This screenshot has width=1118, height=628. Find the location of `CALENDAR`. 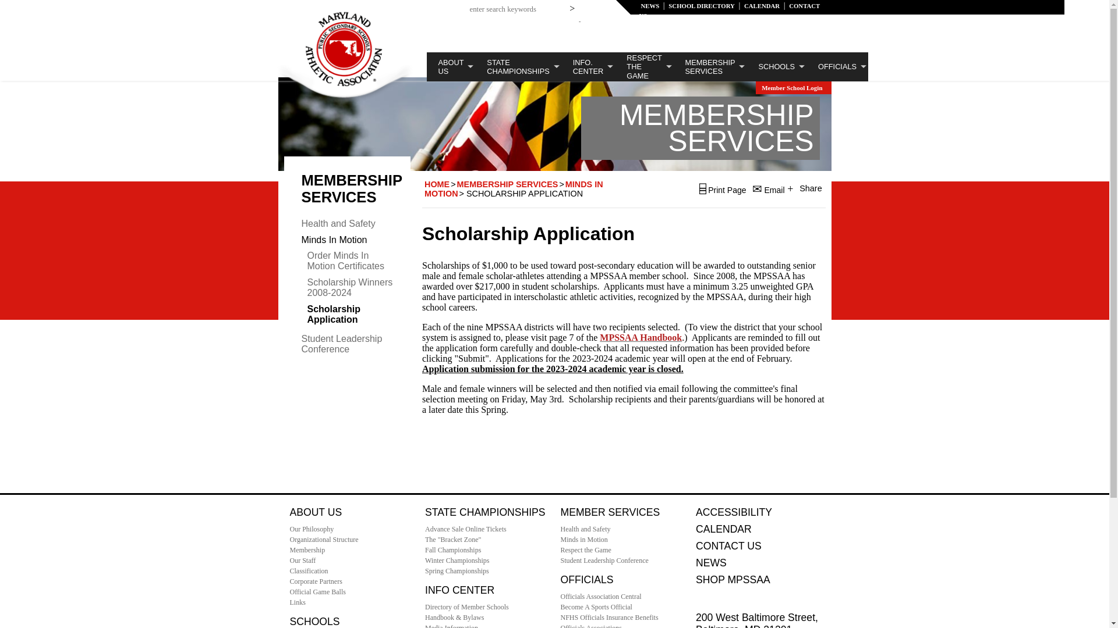

CALENDAR is located at coordinates (762, 6).